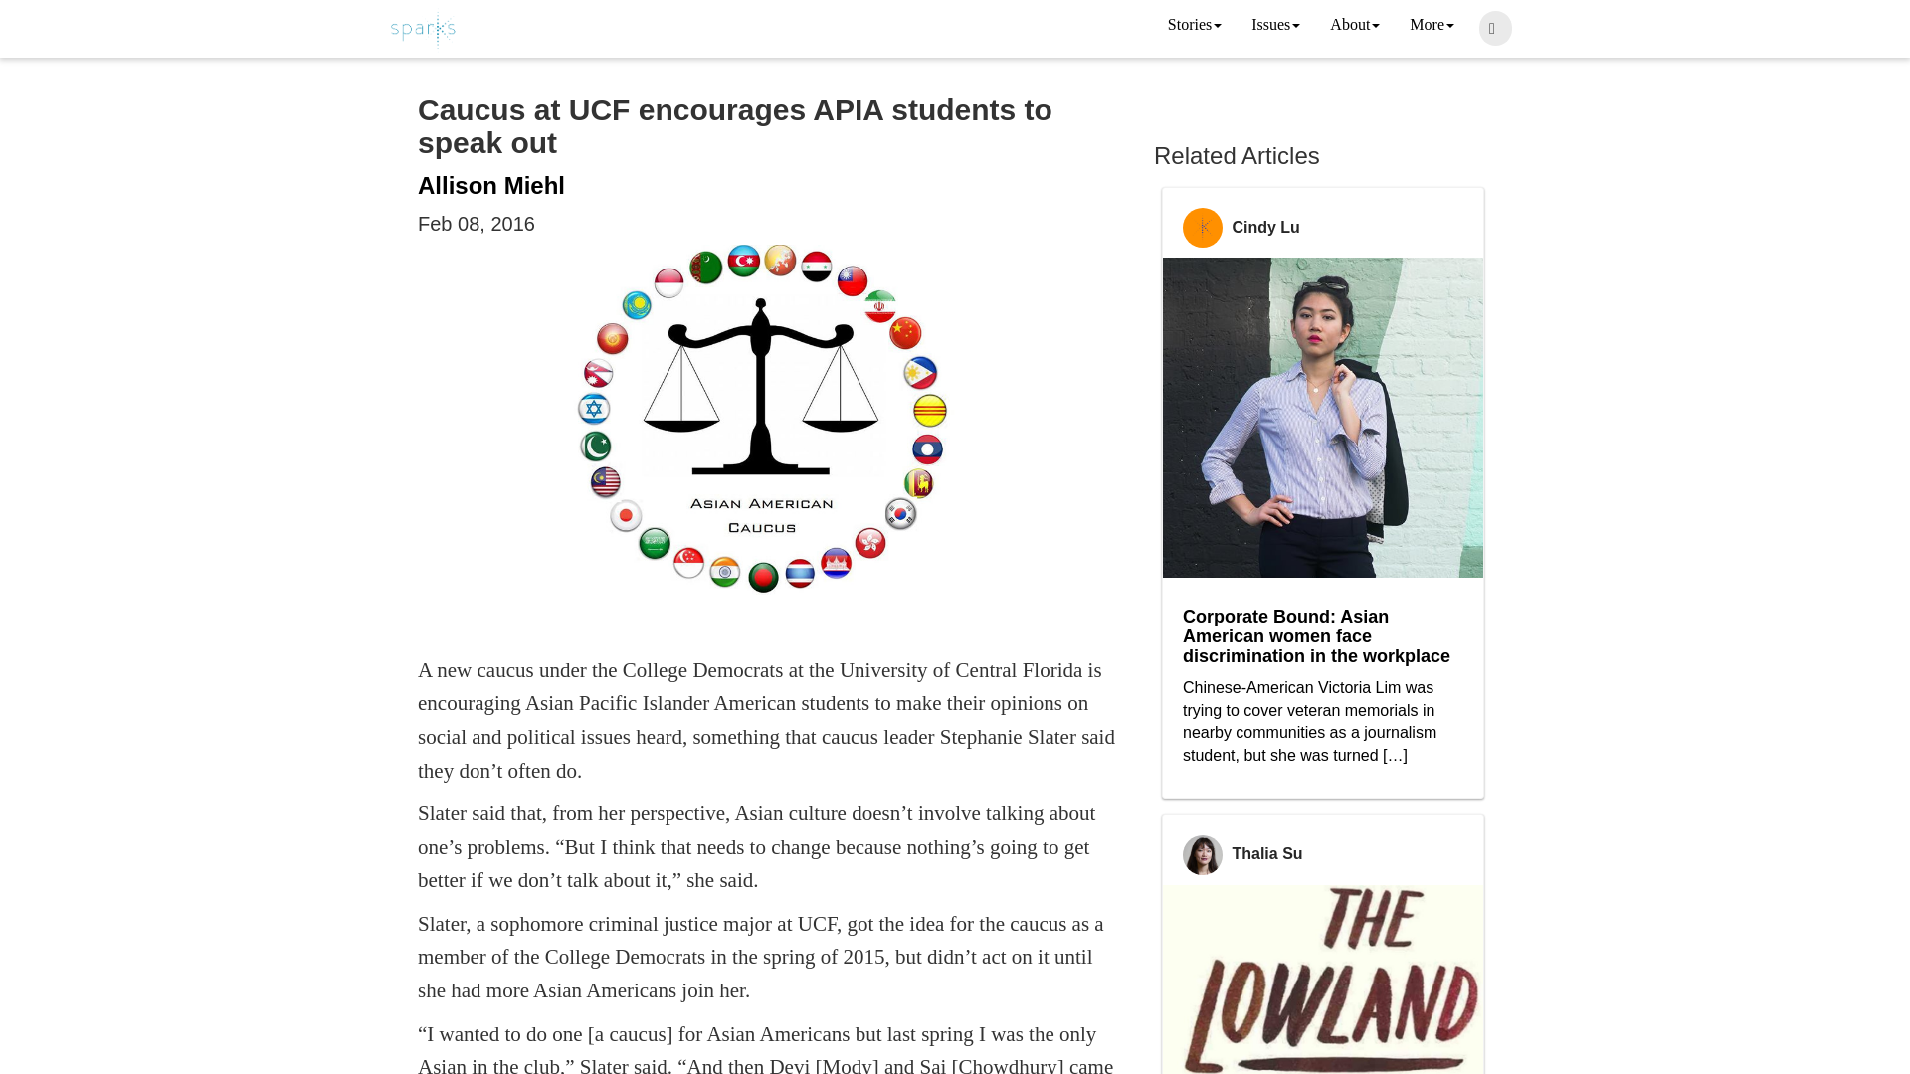 The width and height of the screenshot is (1910, 1074). I want to click on Cindy Lu, so click(1265, 227).